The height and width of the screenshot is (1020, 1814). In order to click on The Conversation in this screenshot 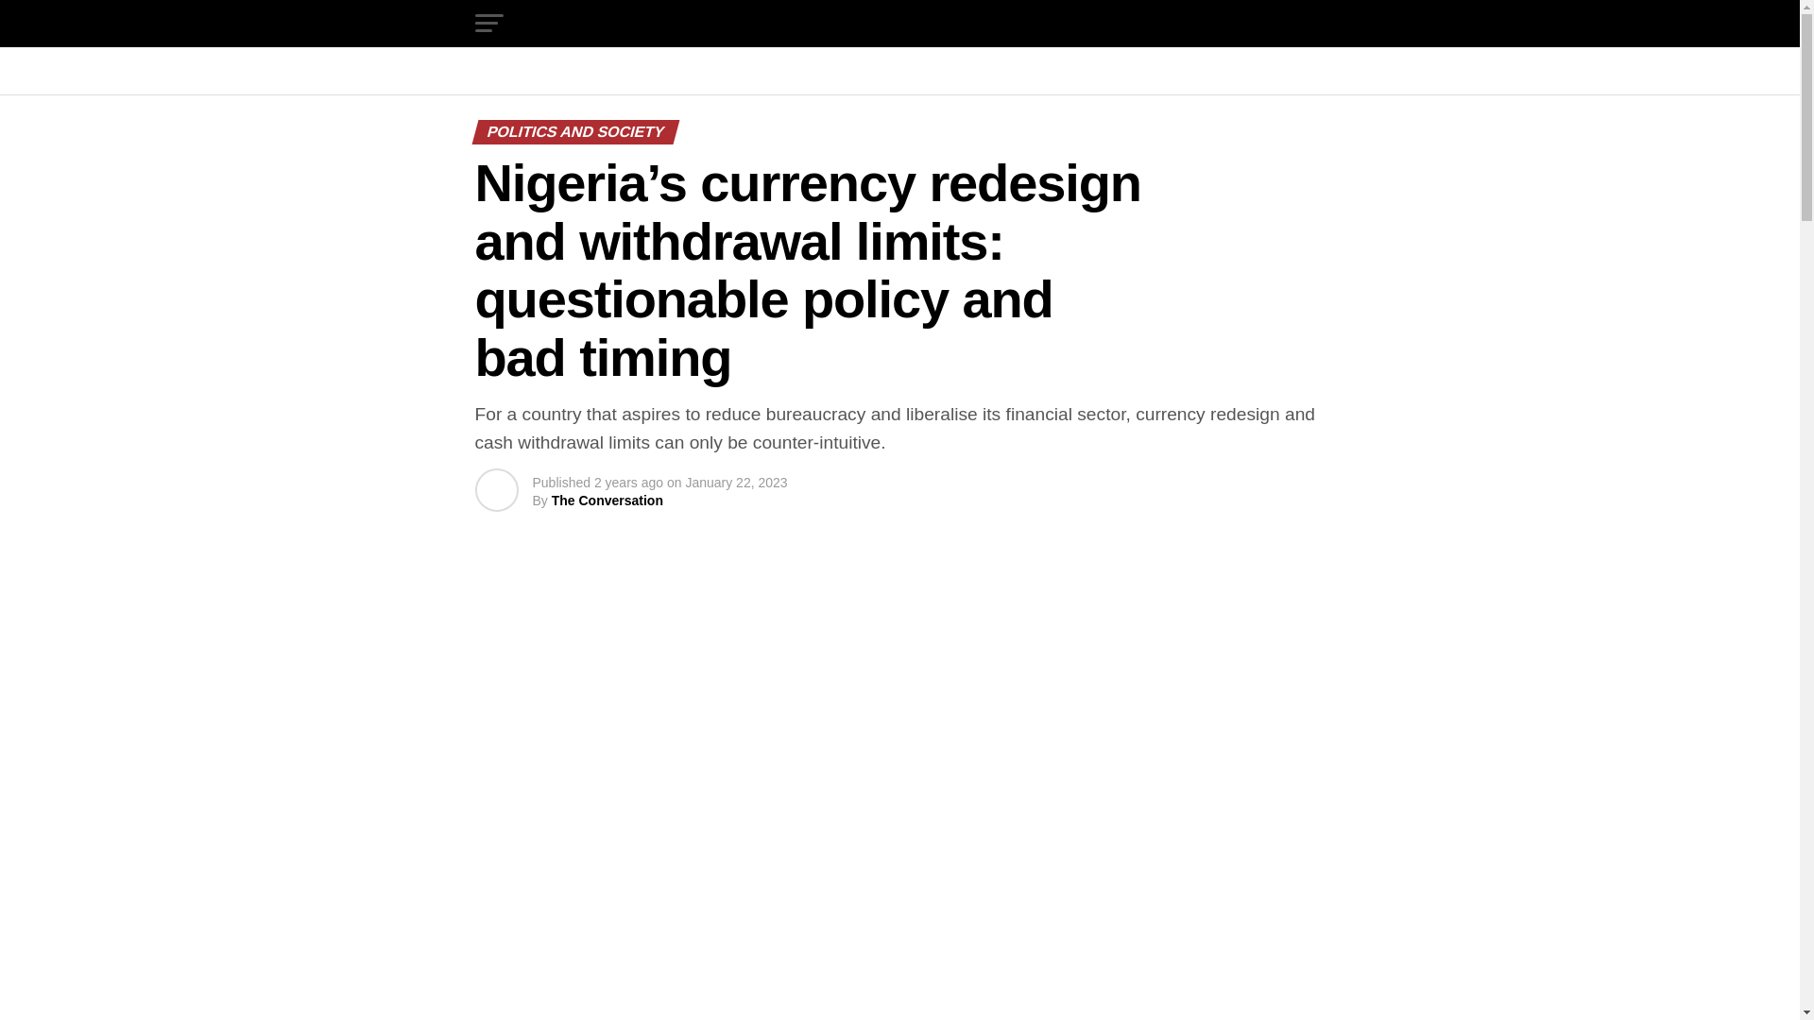, I will do `click(607, 500)`.